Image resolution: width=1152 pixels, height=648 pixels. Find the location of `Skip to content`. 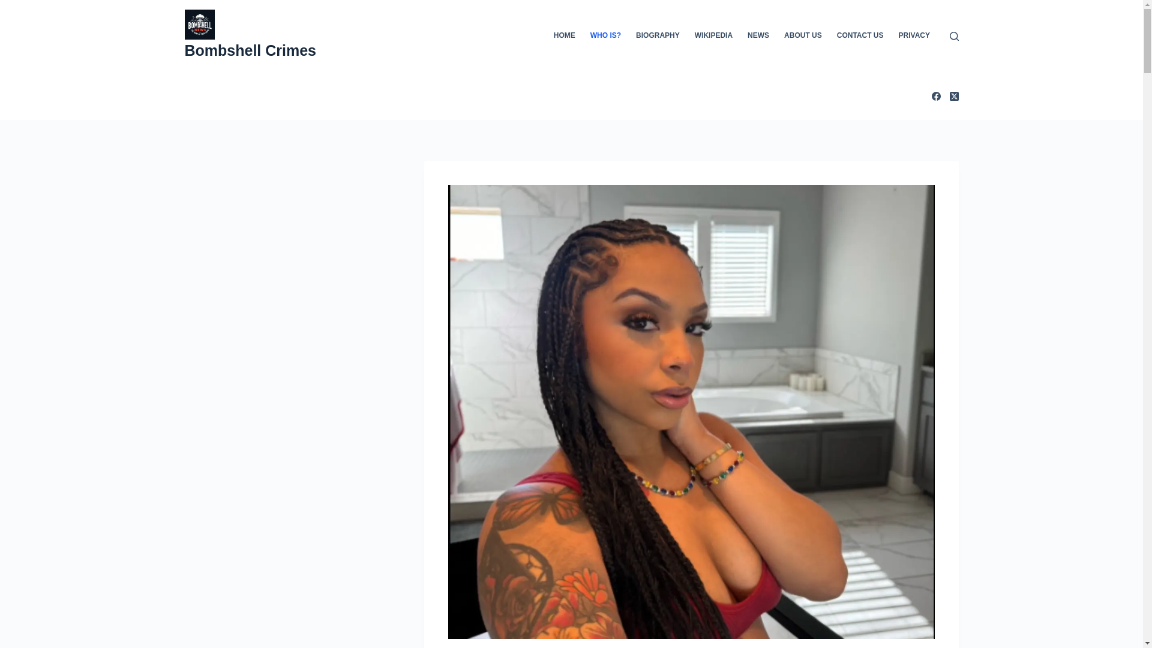

Skip to content is located at coordinates (12, 6).